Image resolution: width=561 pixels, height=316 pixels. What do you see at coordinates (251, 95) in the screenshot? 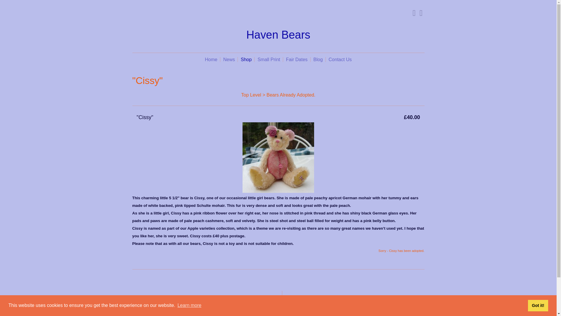
I see `Top Level` at bounding box center [251, 95].